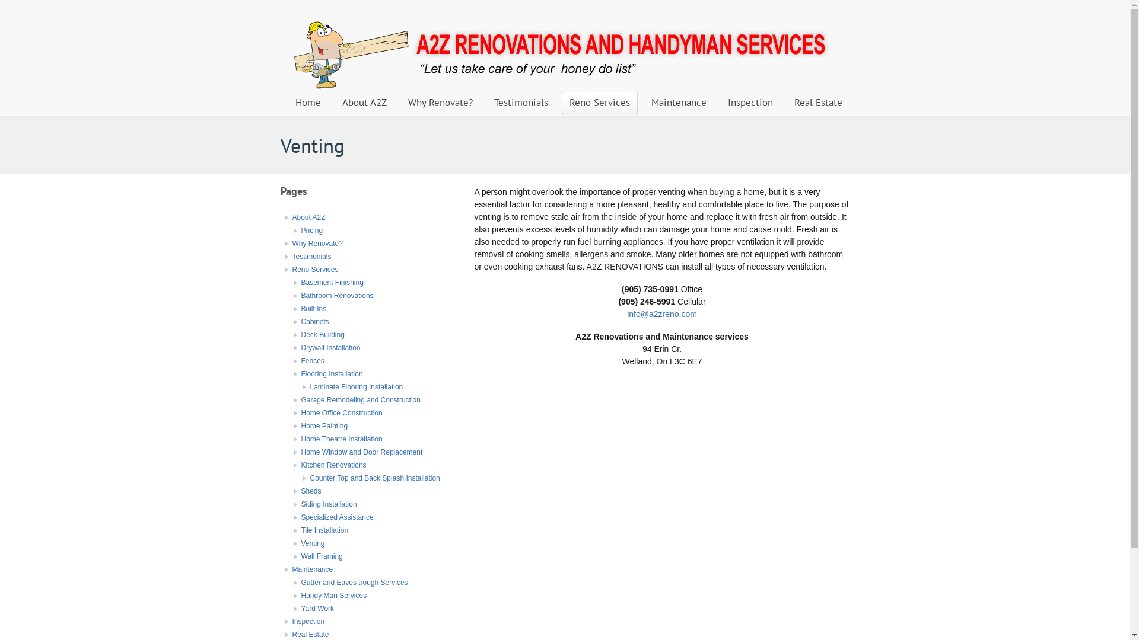 Image resolution: width=1139 pixels, height=640 pixels. Describe the element at coordinates (310, 635) in the screenshot. I see `Real Estate` at that location.